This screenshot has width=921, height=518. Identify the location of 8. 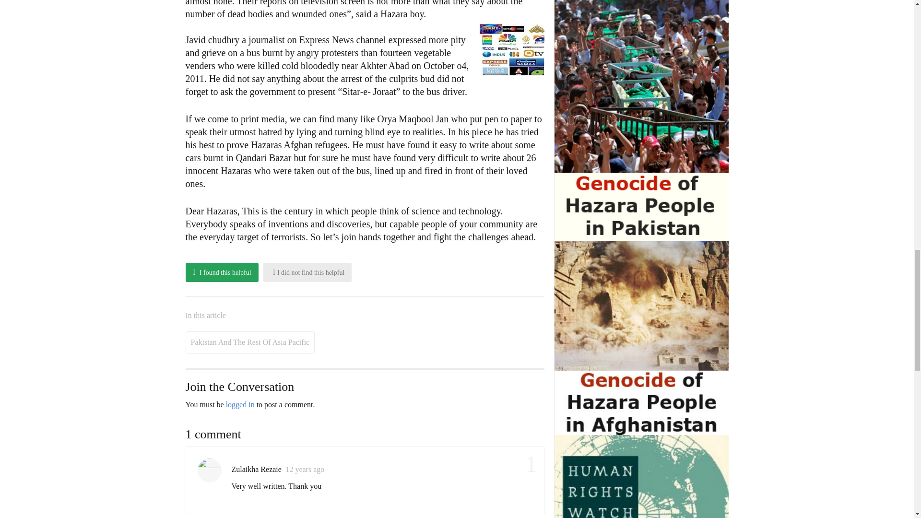
(512, 49).